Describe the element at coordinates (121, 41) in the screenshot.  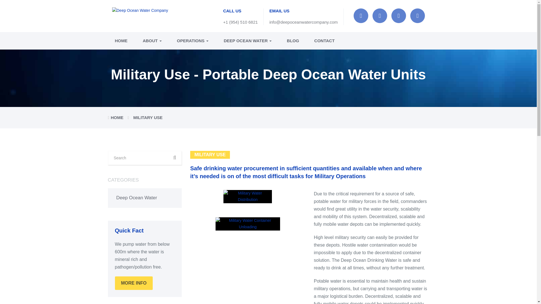
I see `Home` at that location.